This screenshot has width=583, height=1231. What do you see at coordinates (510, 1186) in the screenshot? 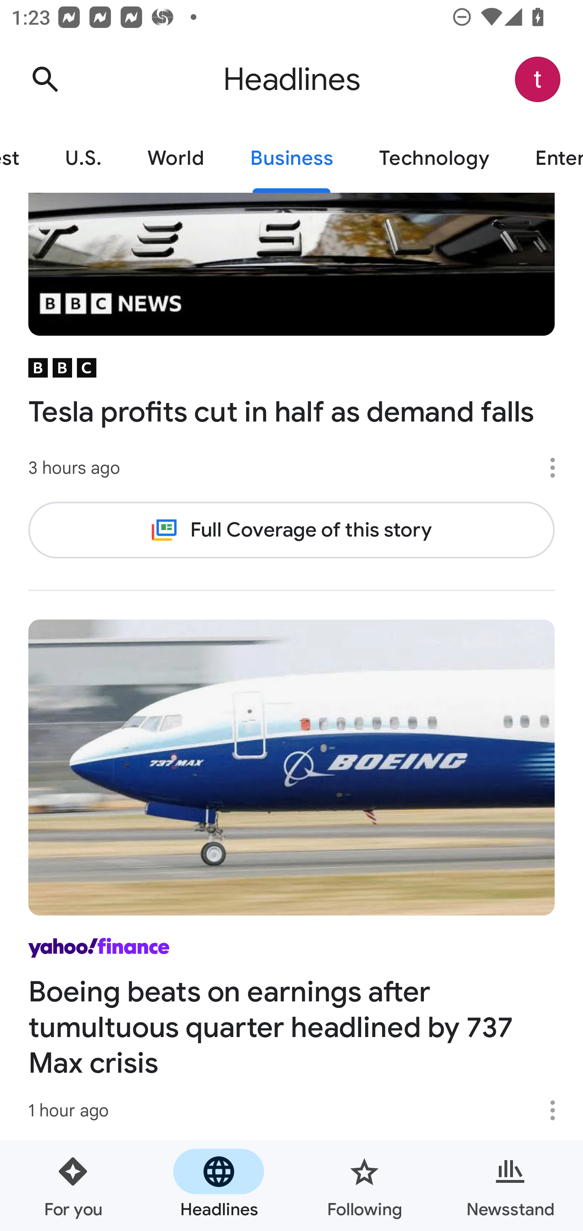
I see `Newsstand` at bounding box center [510, 1186].